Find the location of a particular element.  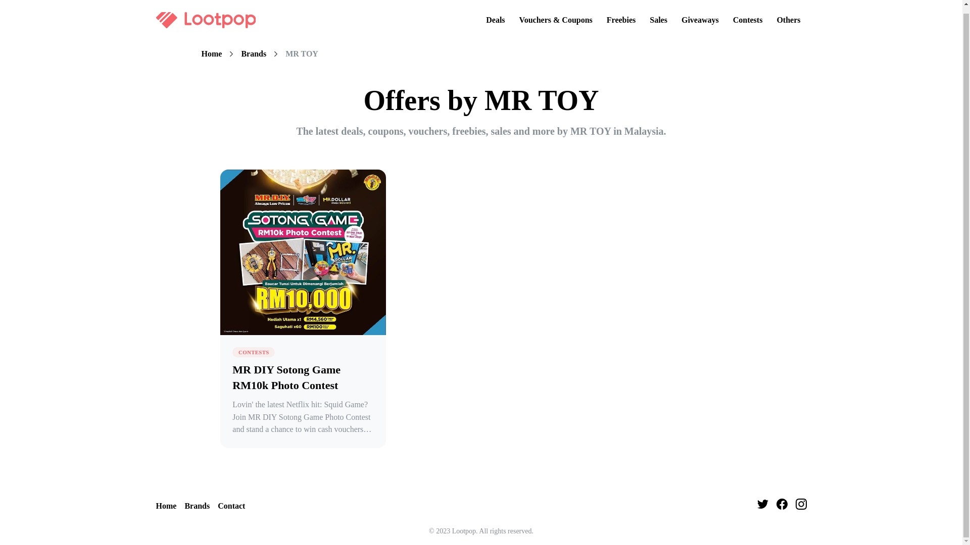

Others is located at coordinates (788, 14).